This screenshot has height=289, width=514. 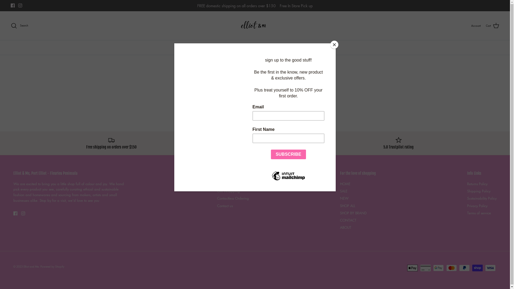 What do you see at coordinates (266, 102) in the screenshot?
I see `home page` at bounding box center [266, 102].